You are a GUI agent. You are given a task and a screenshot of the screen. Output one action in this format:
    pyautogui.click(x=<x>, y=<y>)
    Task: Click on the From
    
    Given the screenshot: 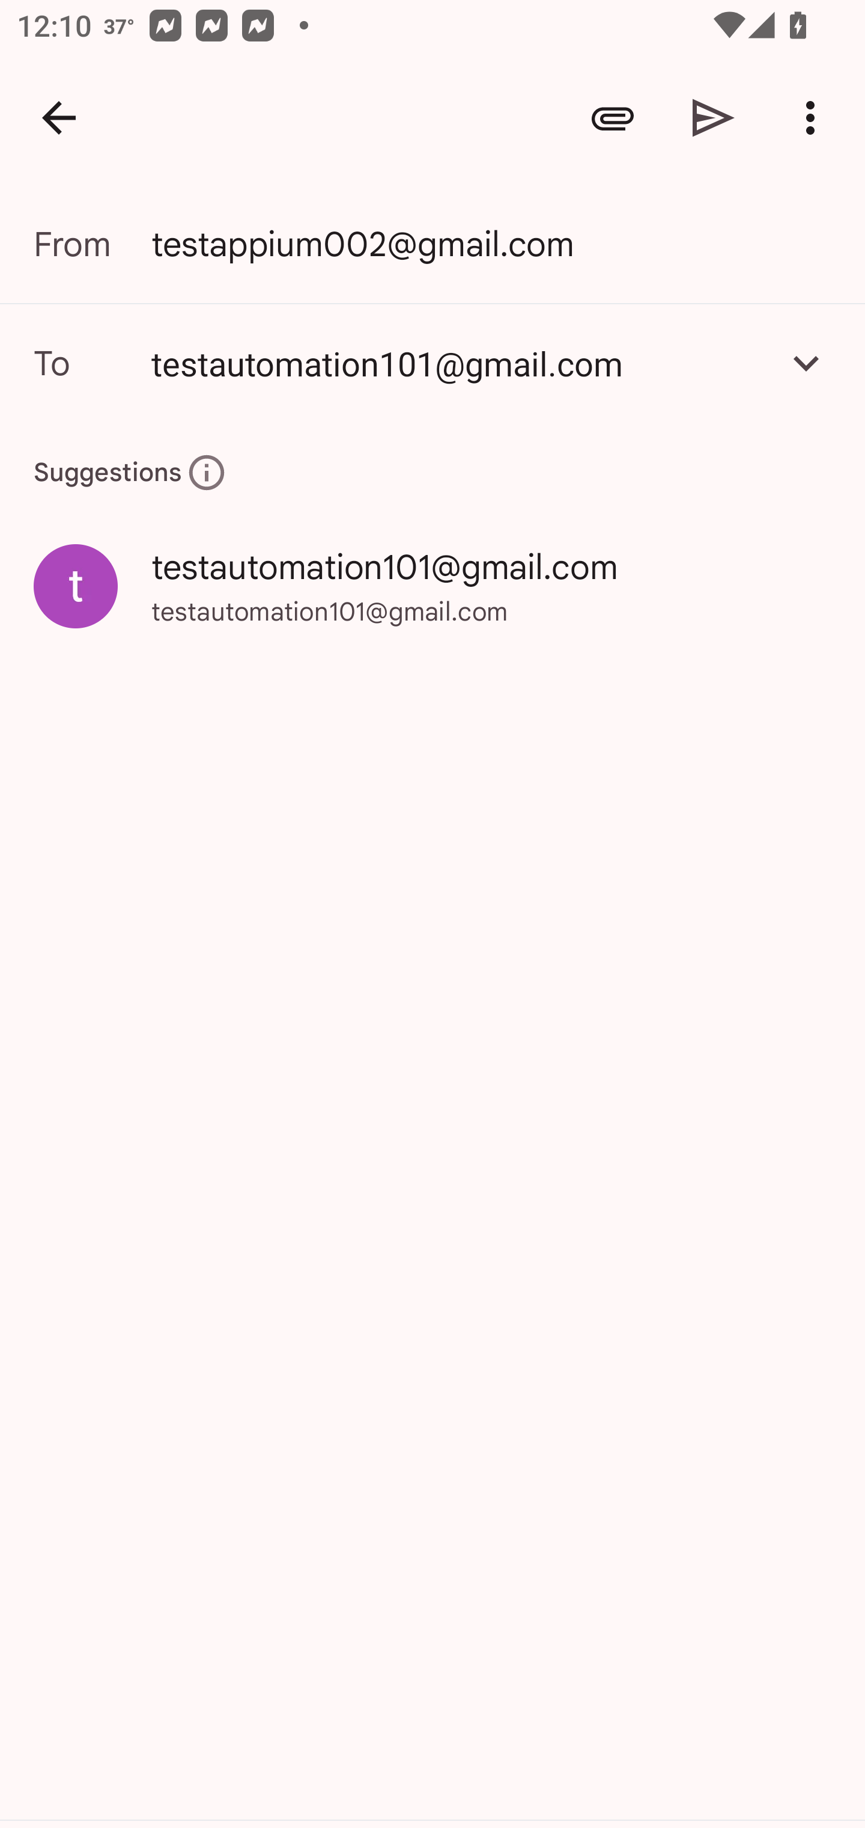 What is the action you would take?
    pyautogui.click(x=93, y=244)
    